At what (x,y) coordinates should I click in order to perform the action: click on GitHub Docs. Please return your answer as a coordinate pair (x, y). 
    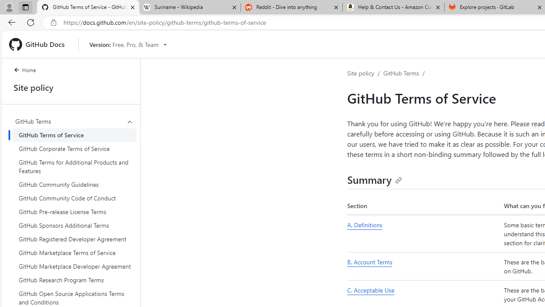
    Looking at the image, I should click on (40, 44).